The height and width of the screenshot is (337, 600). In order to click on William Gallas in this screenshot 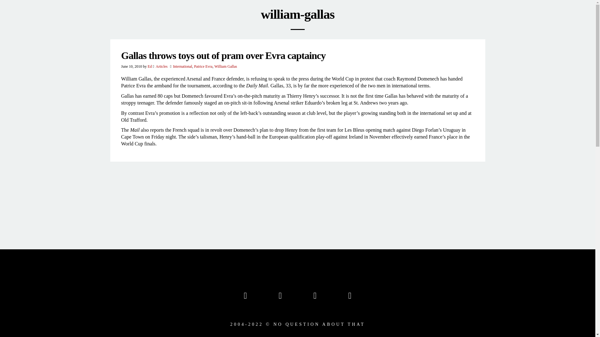, I will do `click(226, 66)`.